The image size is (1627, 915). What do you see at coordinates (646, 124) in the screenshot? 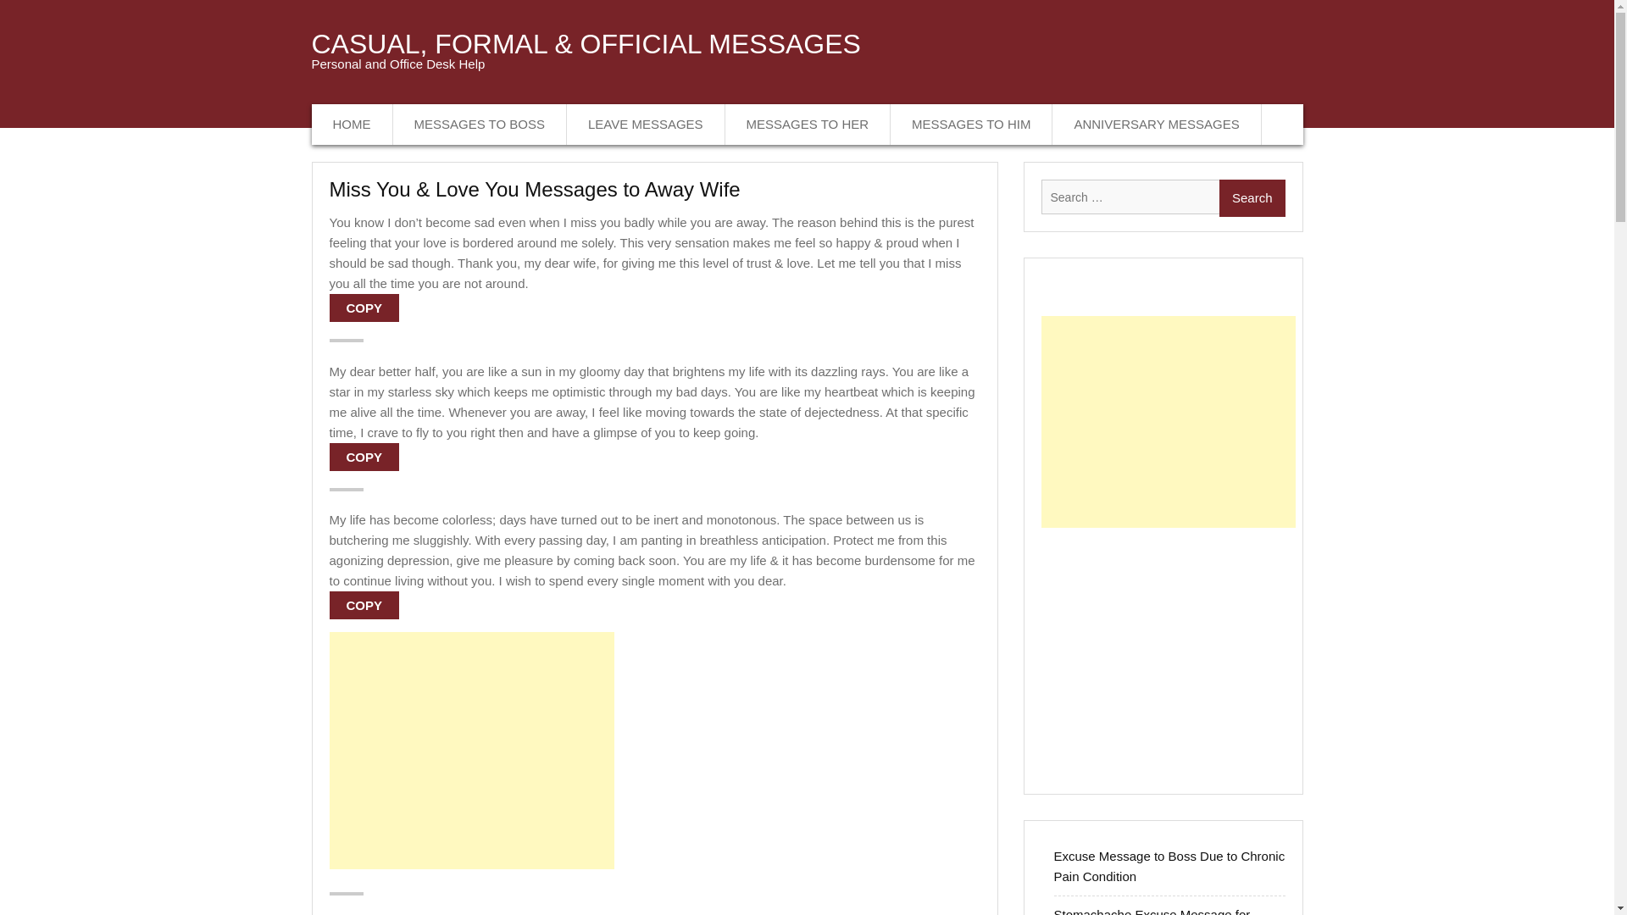
I see `LEAVE MESSAGES` at bounding box center [646, 124].